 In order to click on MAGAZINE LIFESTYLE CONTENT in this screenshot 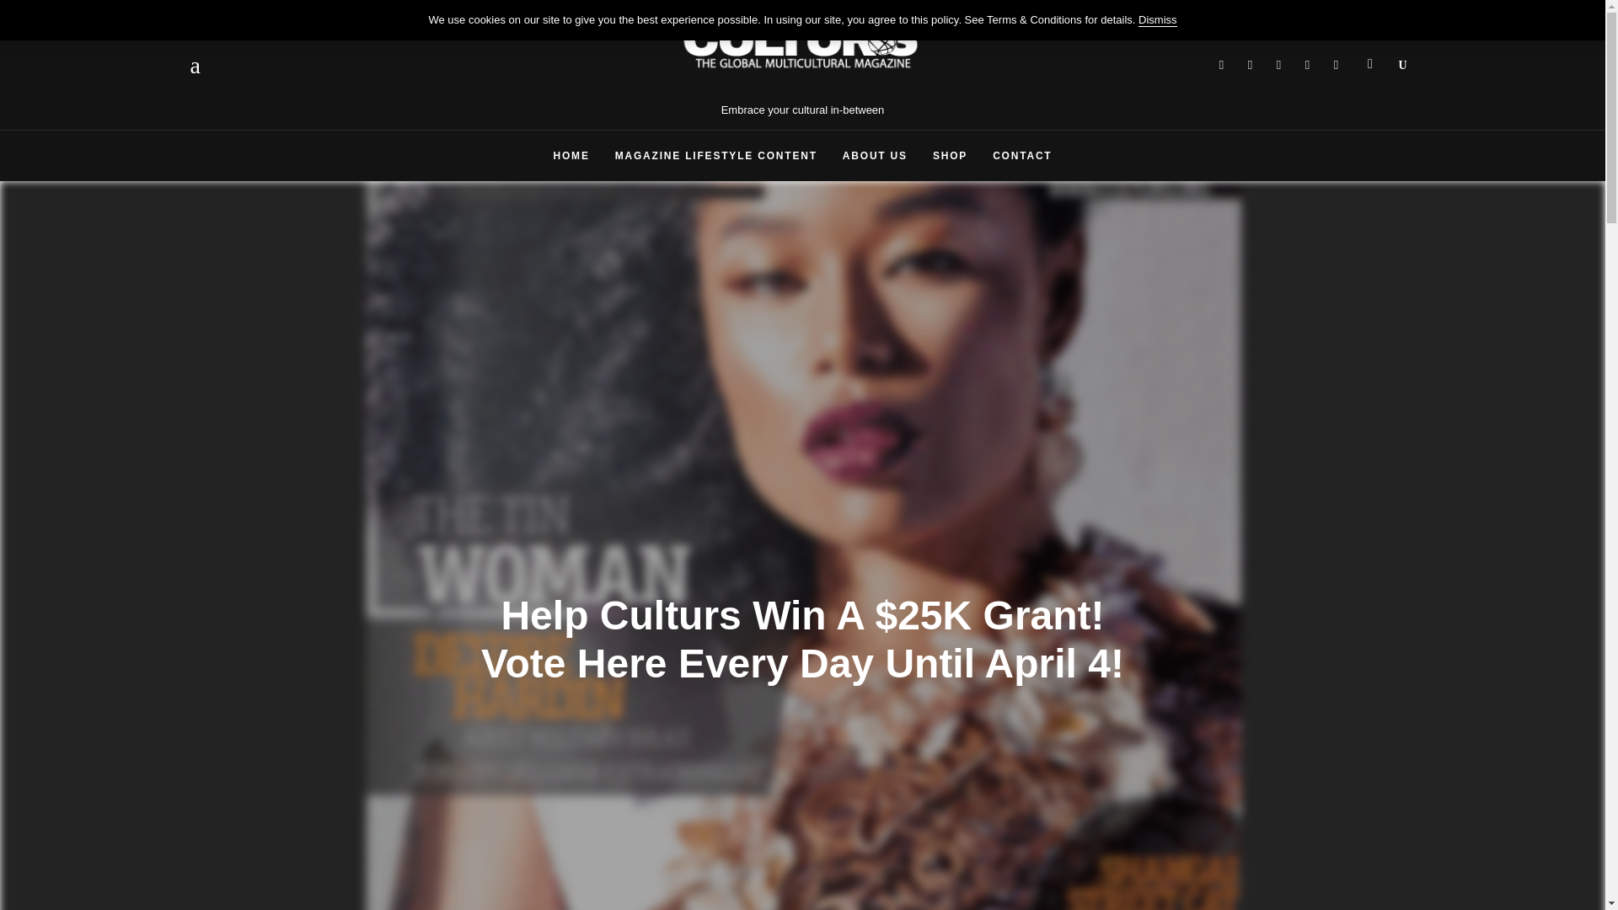, I will do `click(715, 155)`.